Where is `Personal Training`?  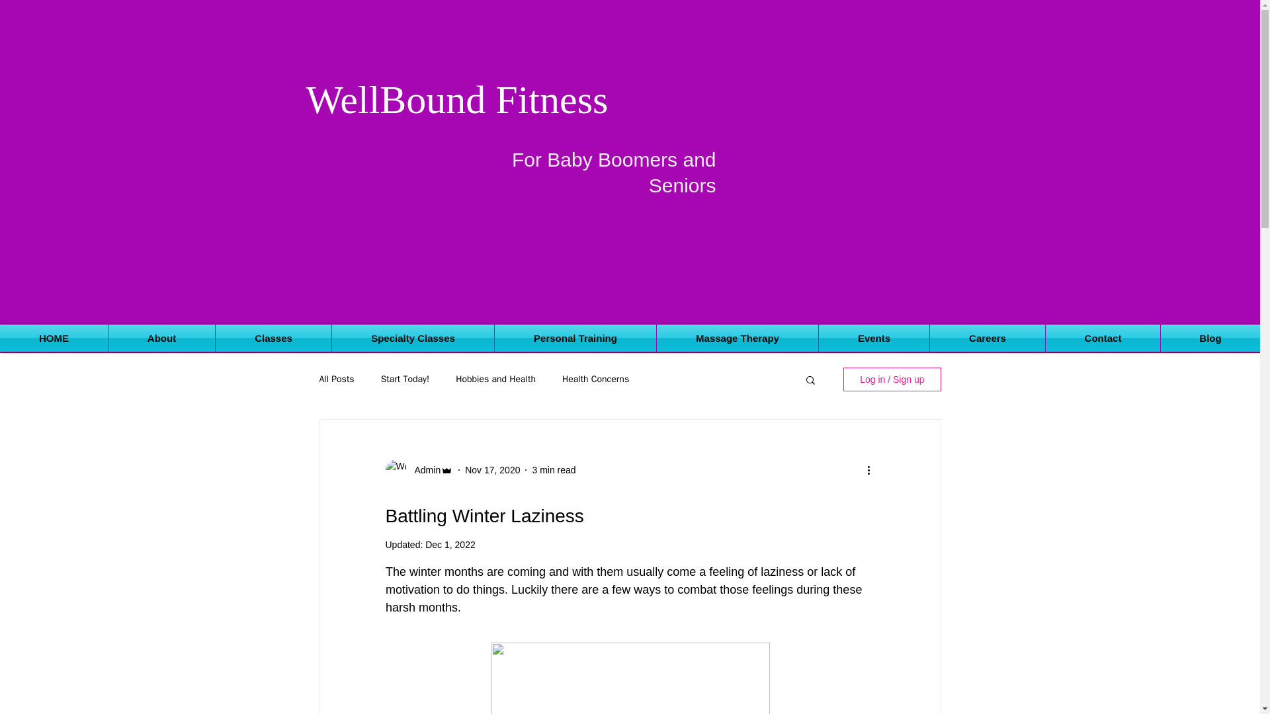 Personal Training is located at coordinates (575, 338).